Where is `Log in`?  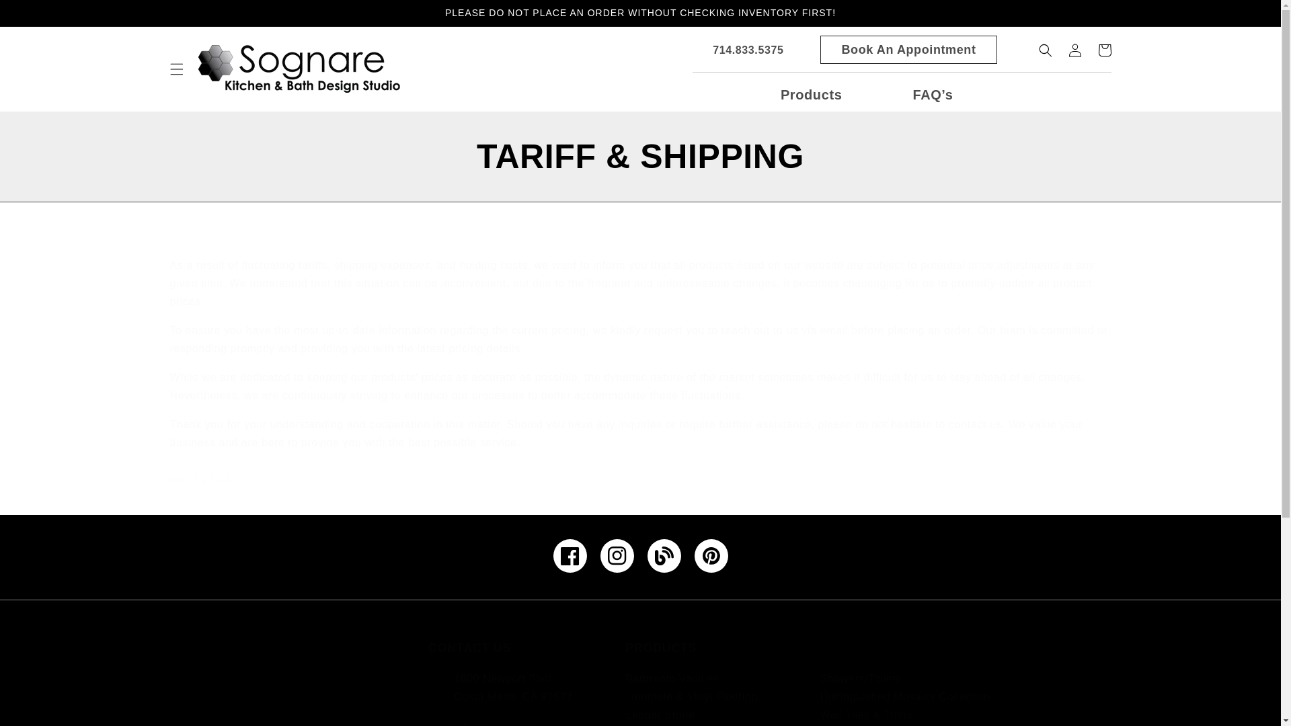
Log in is located at coordinates (1074, 50).